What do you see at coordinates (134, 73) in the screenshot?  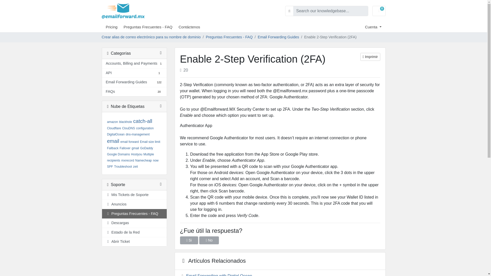 I see `DigitalOcean` at bounding box center [134, 73].